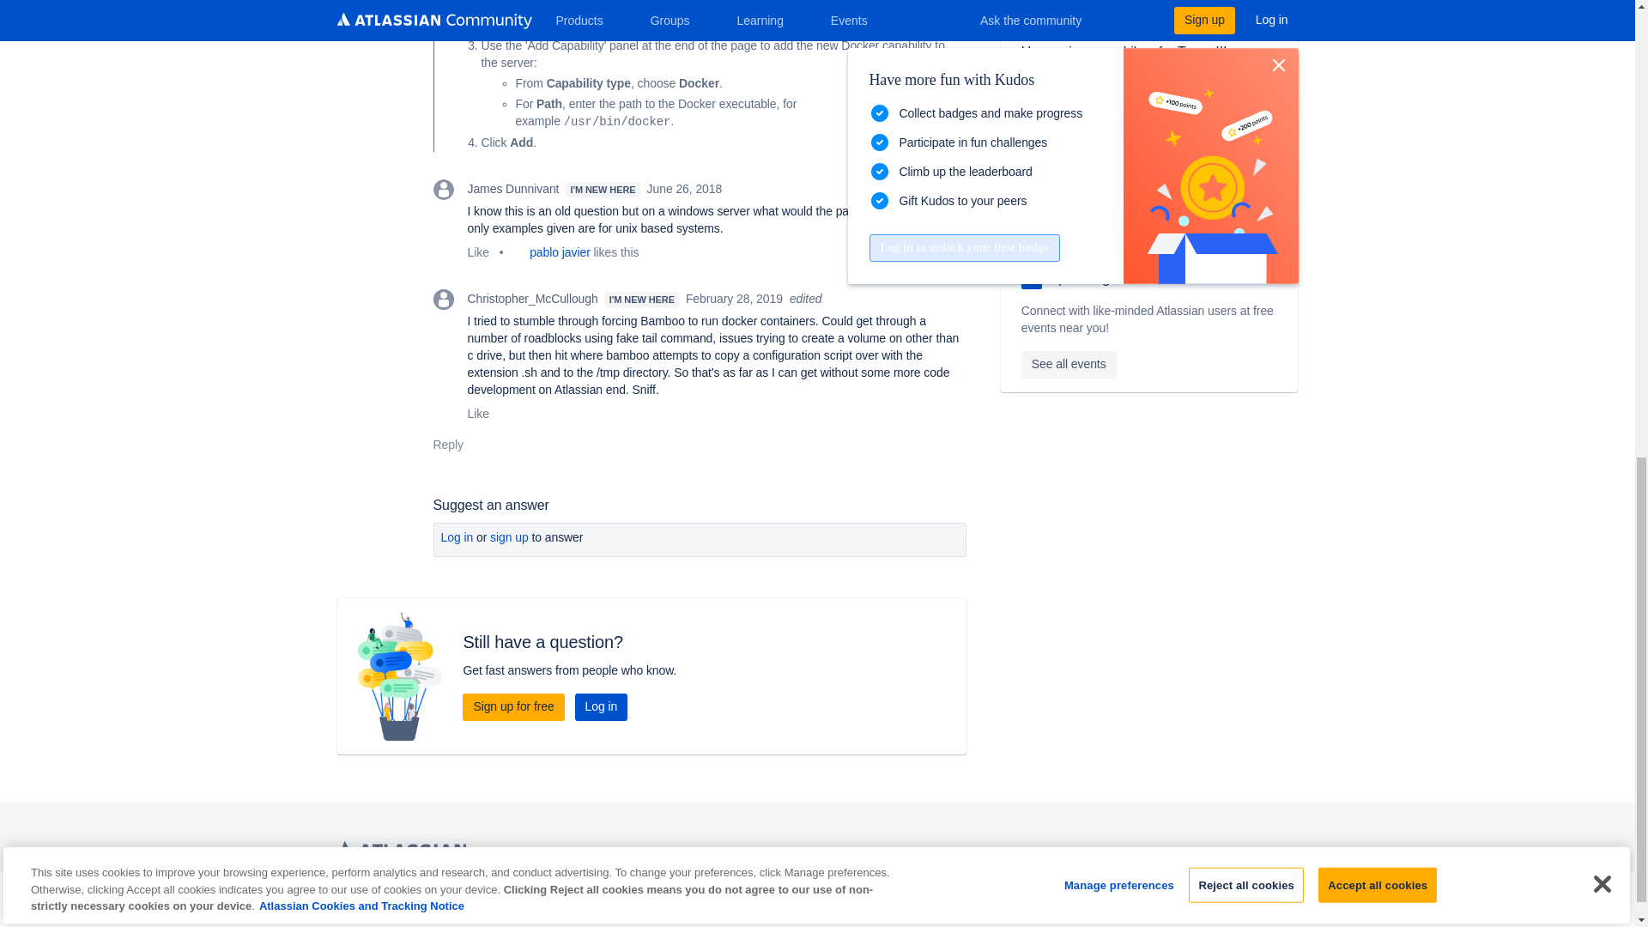 This screenshot has height=927, width=1648. I want to click on AUG Leaders, so click(1032, 278).